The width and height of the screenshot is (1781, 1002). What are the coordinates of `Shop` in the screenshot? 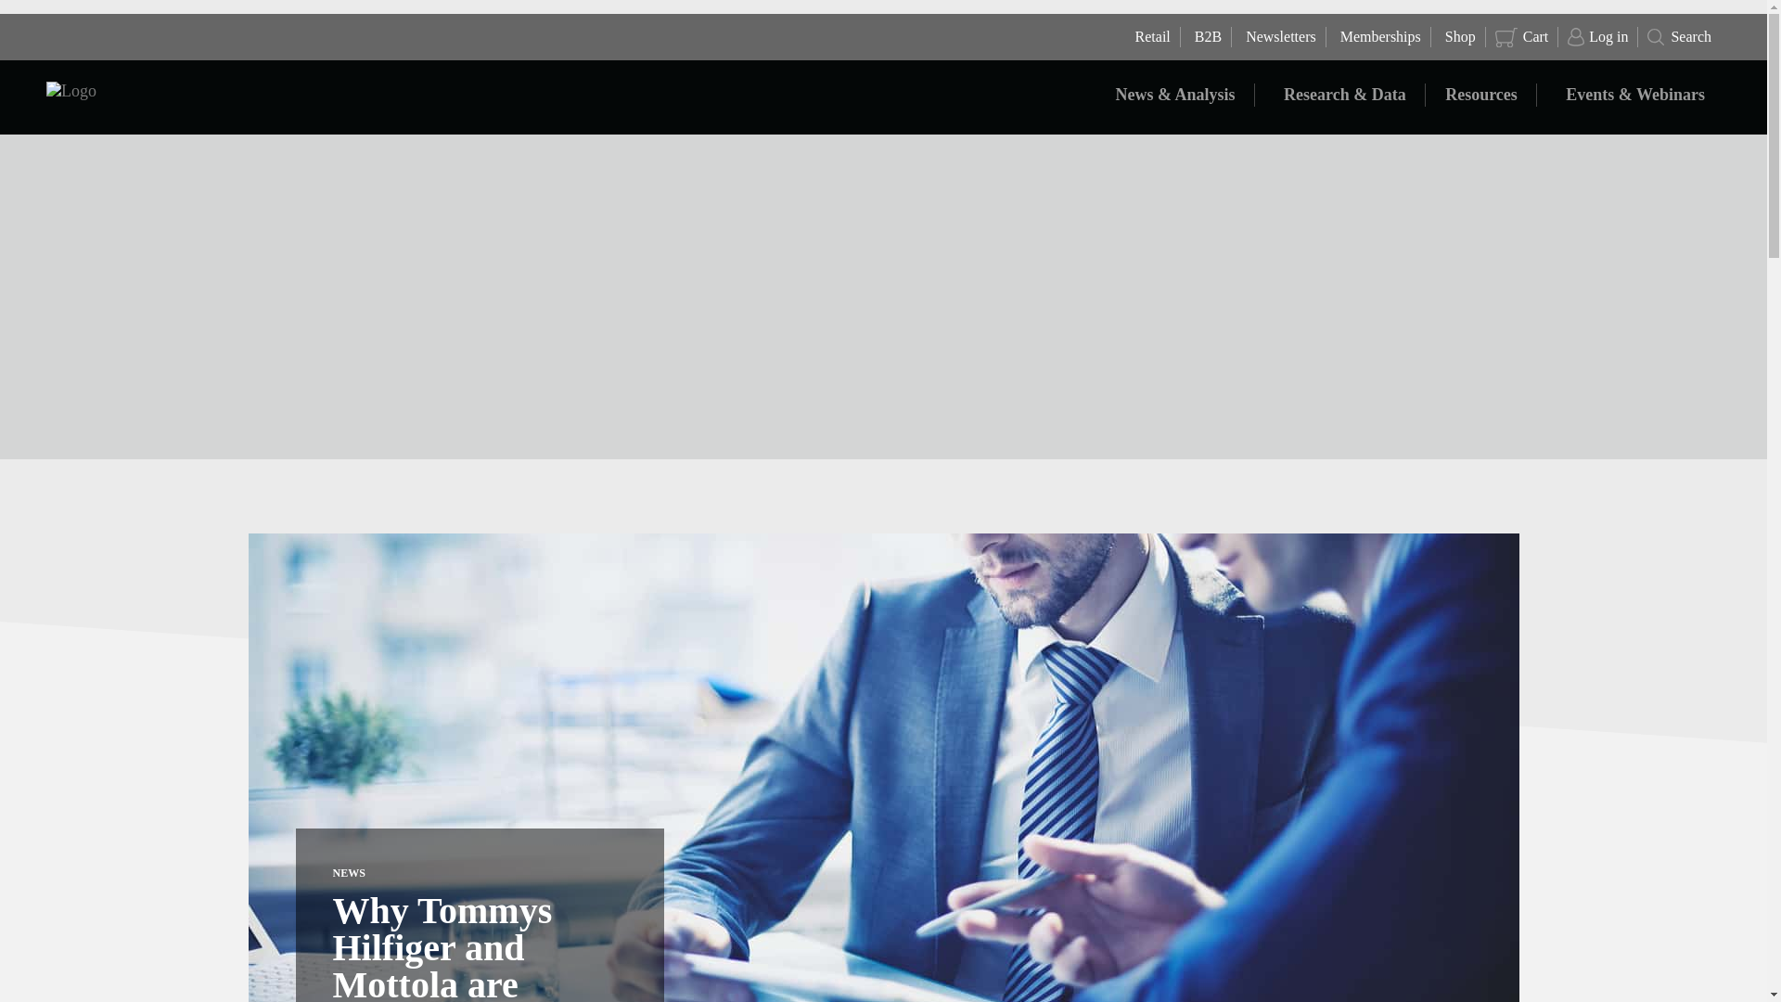 It's located at (1458, 37).